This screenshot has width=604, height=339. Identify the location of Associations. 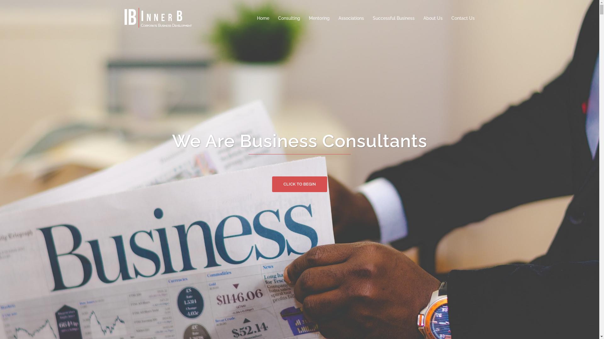
(351, 19).